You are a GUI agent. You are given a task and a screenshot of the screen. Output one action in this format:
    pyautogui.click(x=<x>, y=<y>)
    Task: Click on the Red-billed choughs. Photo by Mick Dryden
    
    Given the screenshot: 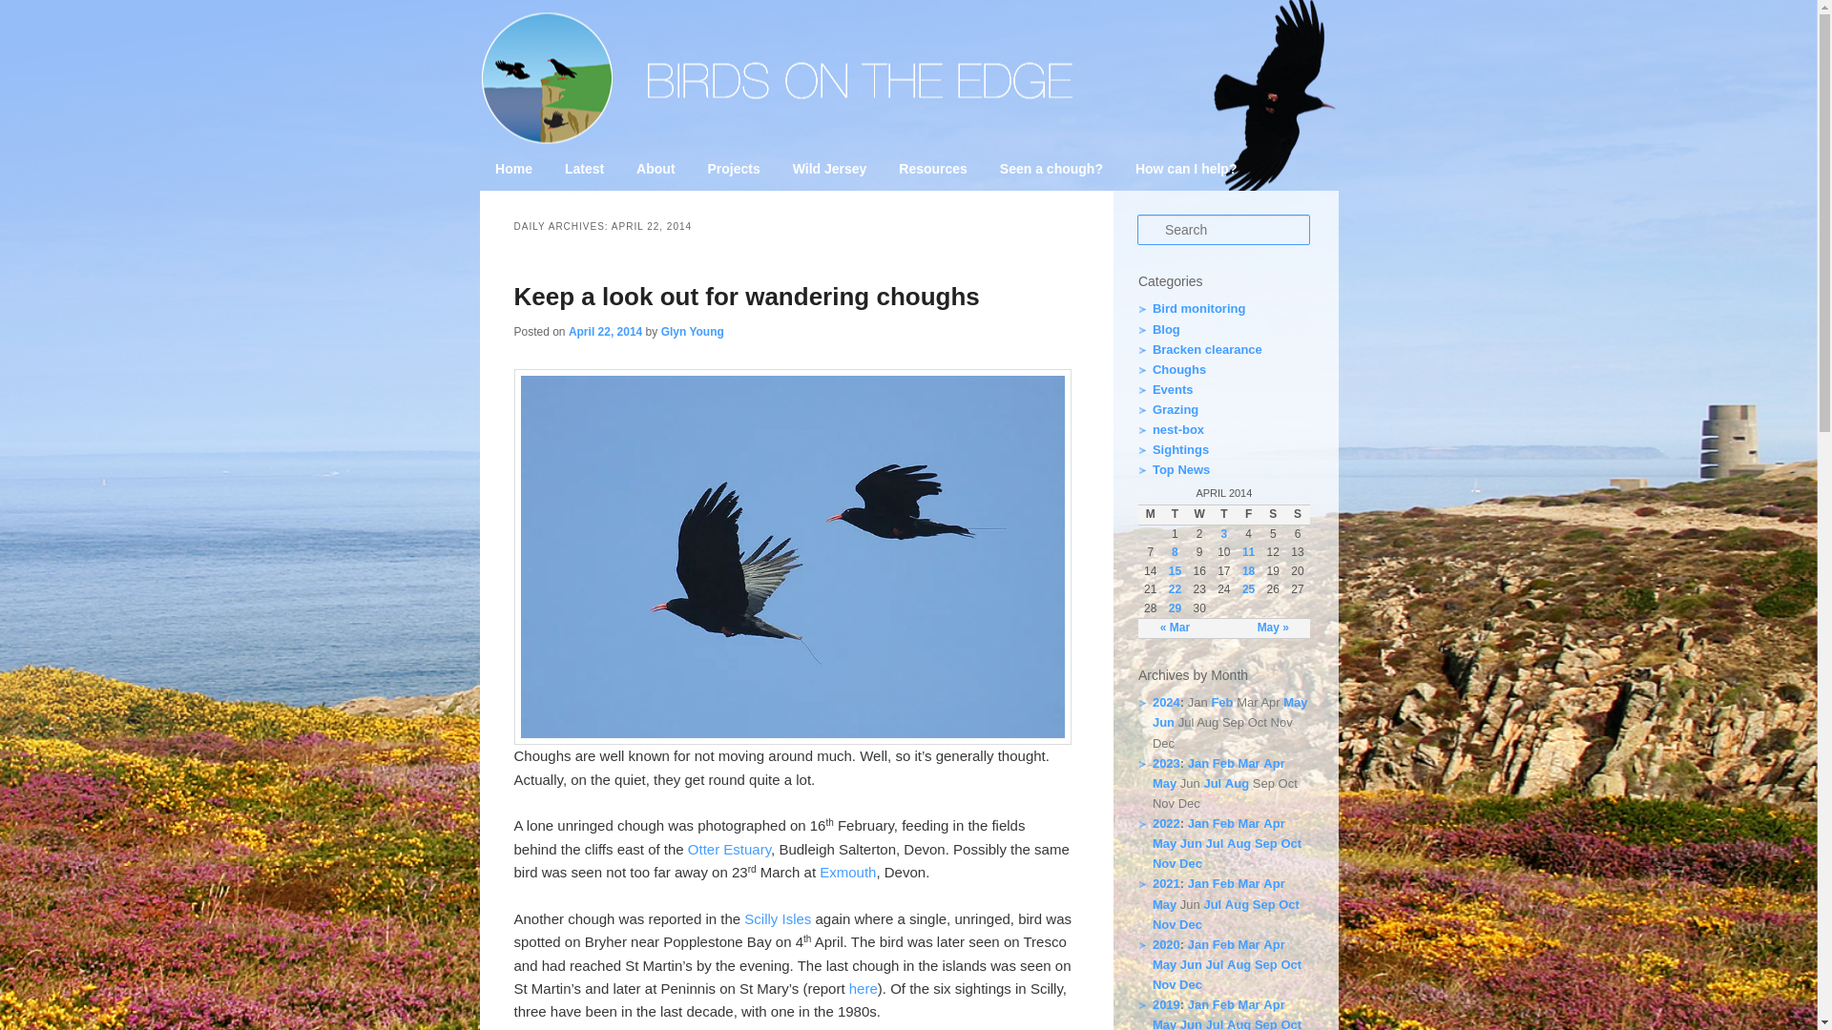 What is the action you would take?
    pyautogui.click(x=793, y=556)
    